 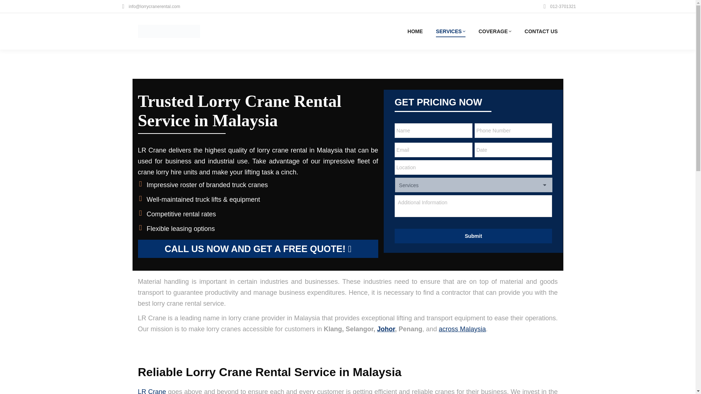 What do you see at coordinates (495, 31) in the screenshot?
I see `COVERAGE` at bounding box center [495, 31].